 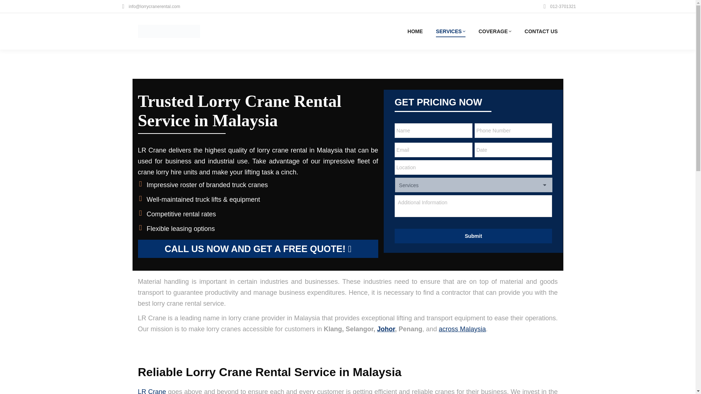 What do you see at coordinates (495, 31) in the screenshot?
I see `COVERAGE` at bounding box center [495, 31].